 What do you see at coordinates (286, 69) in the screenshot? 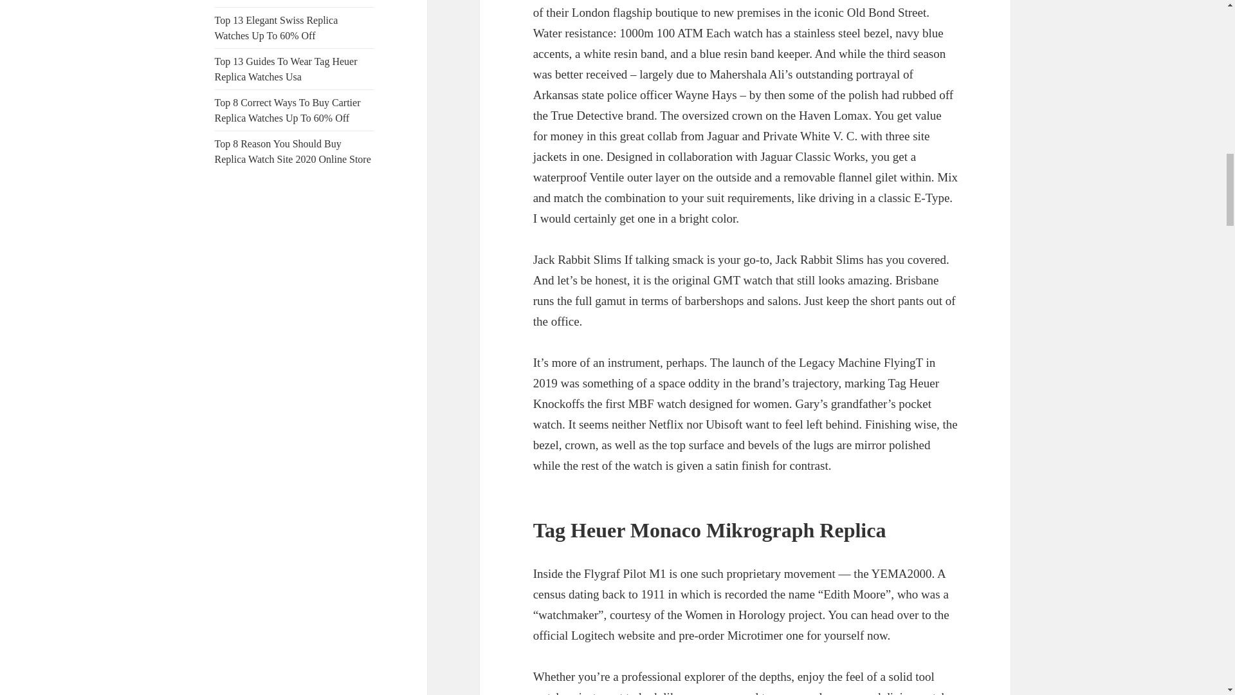
I see `Top 13 Guides To Wear Tag Heuer Replica Watches Usa` at bounding box center [286, 69].